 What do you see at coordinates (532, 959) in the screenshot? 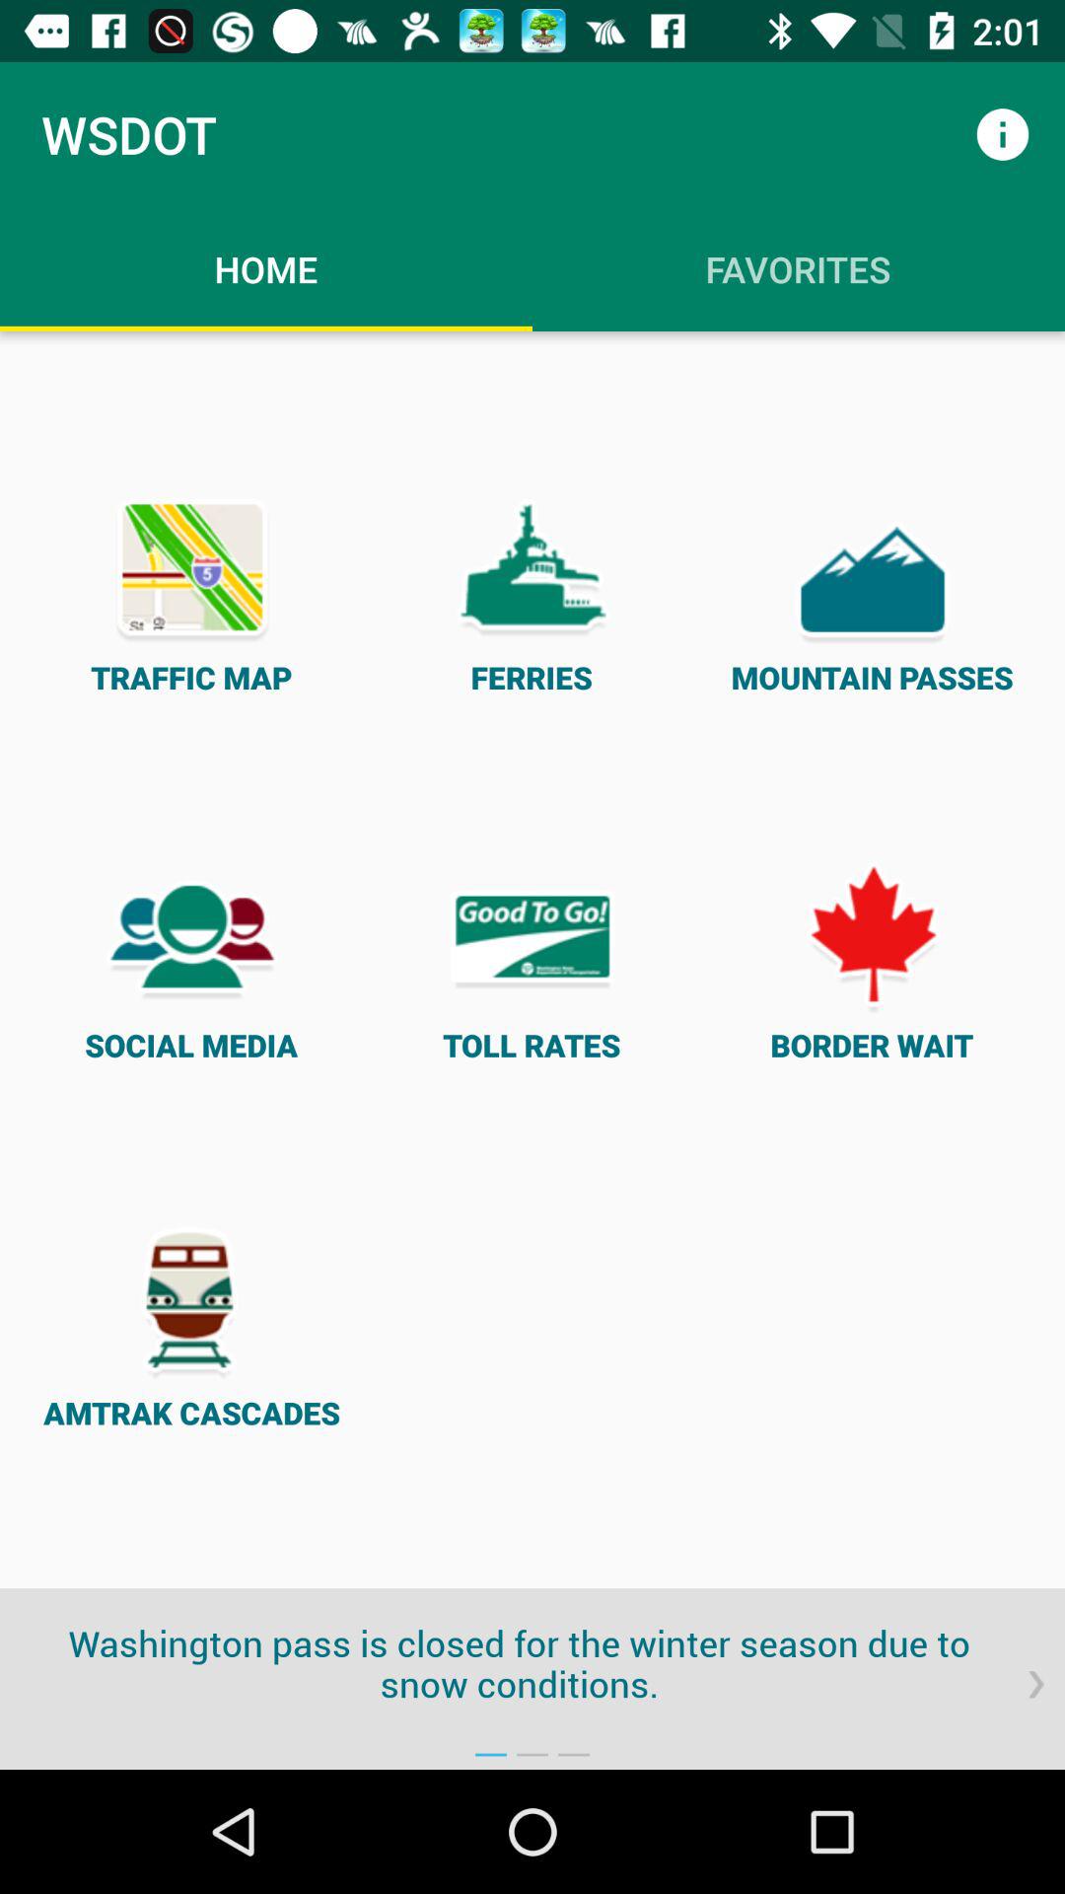
I see `press the icon above the washington pass is icon` at bounding box center [532, 959].